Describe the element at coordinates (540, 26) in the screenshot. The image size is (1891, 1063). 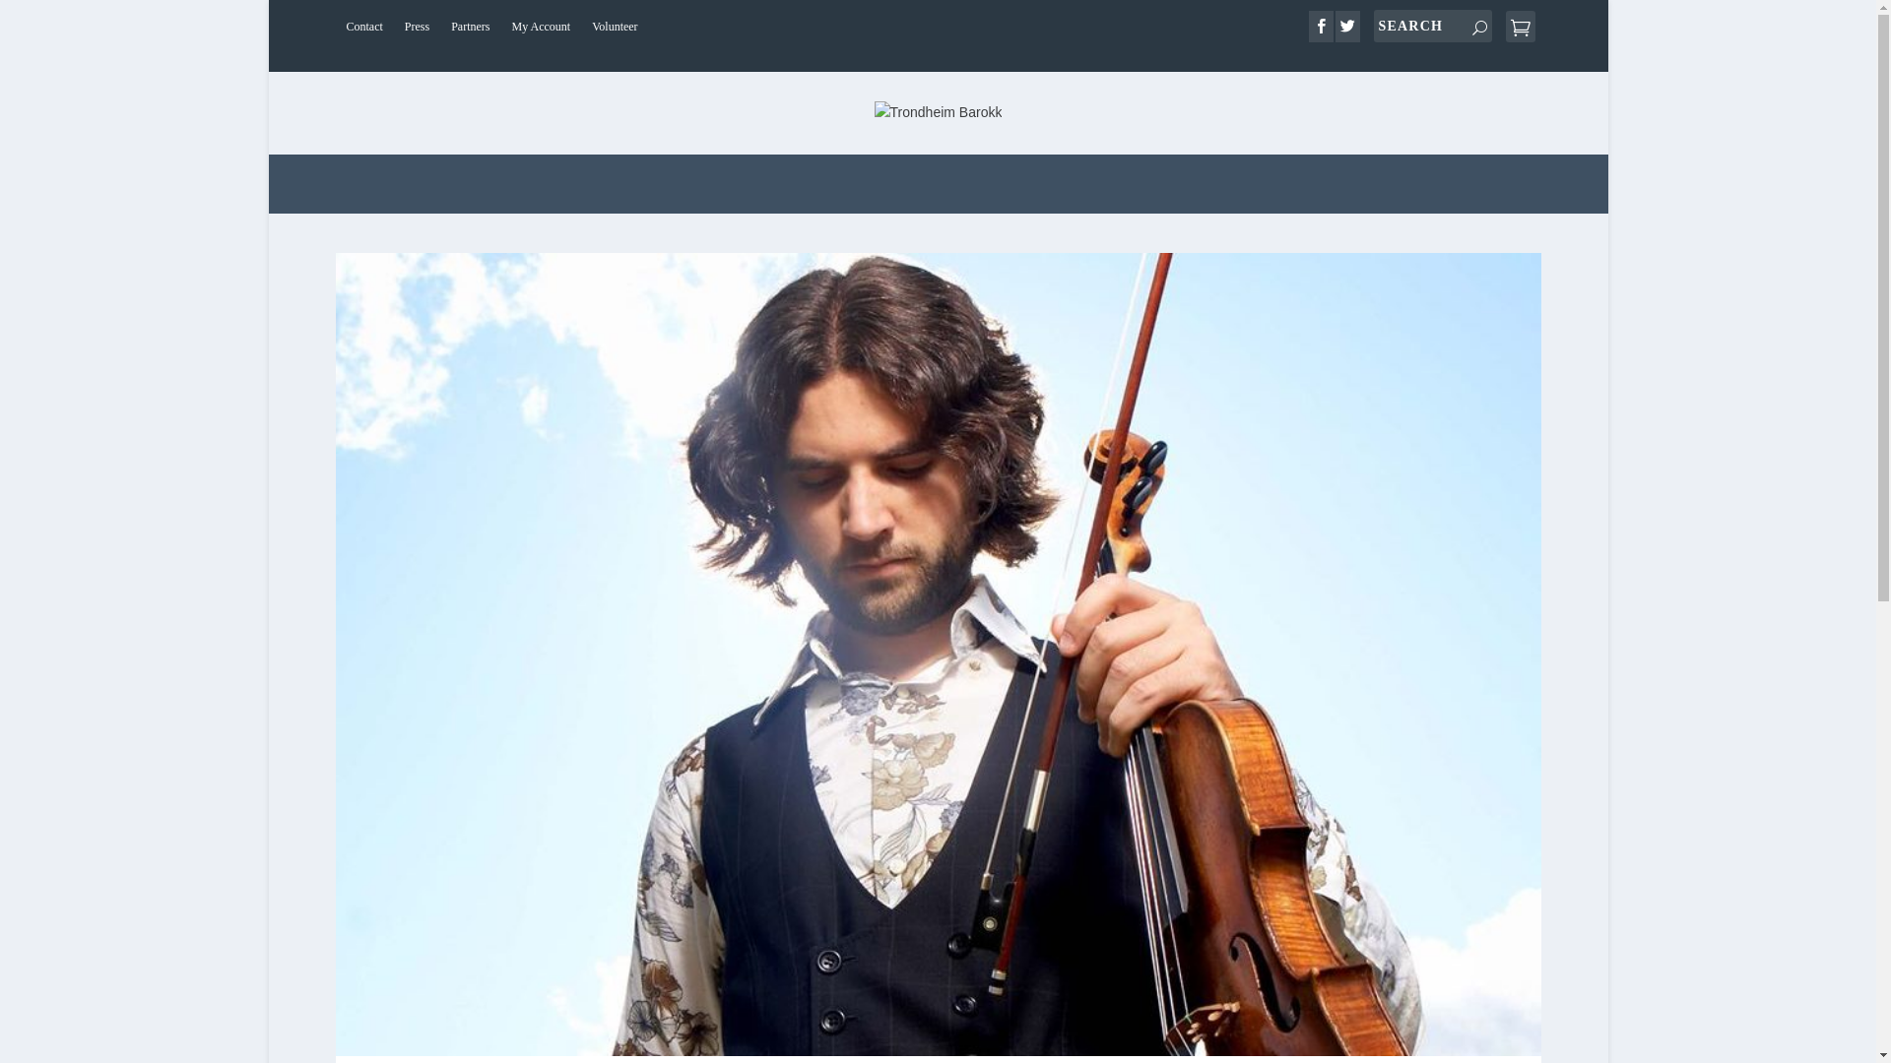
I see `My Account` at that location.